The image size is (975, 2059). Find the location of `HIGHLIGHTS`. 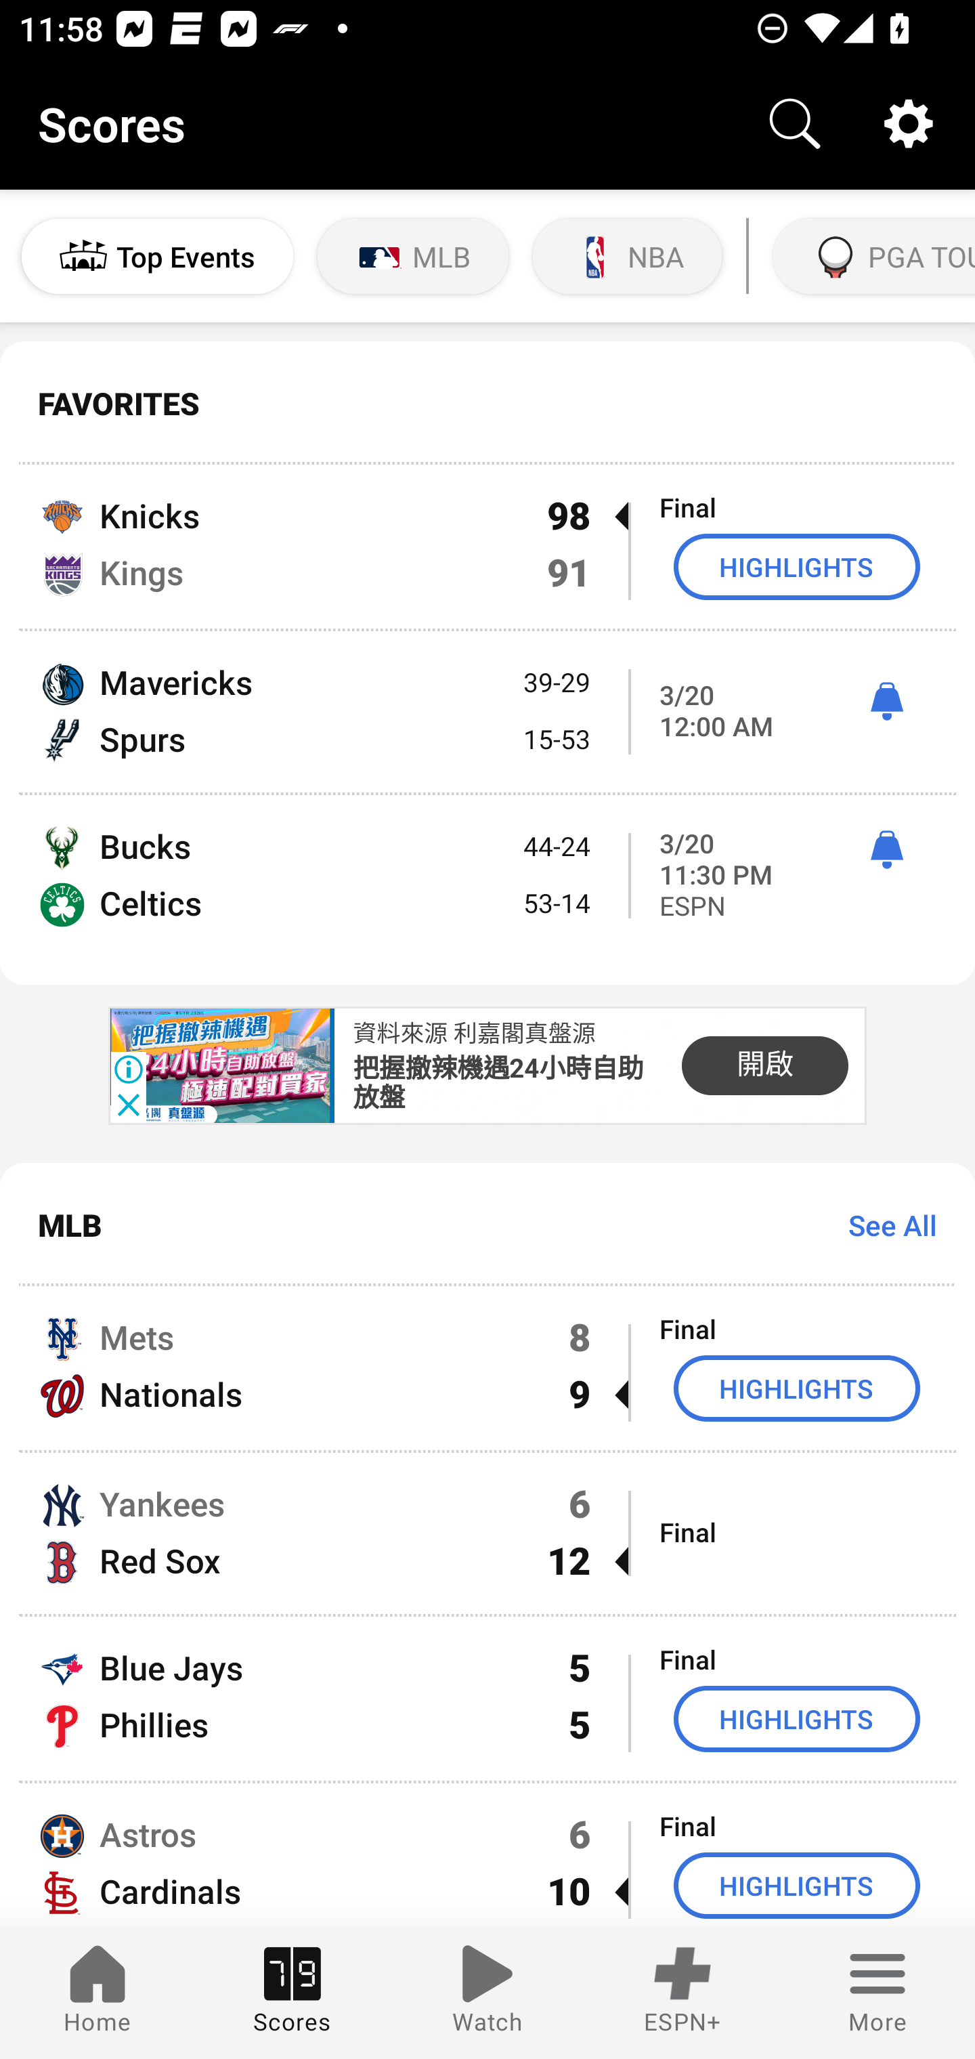

HIGHLIGHTS is located at coordinates (797, 1387).